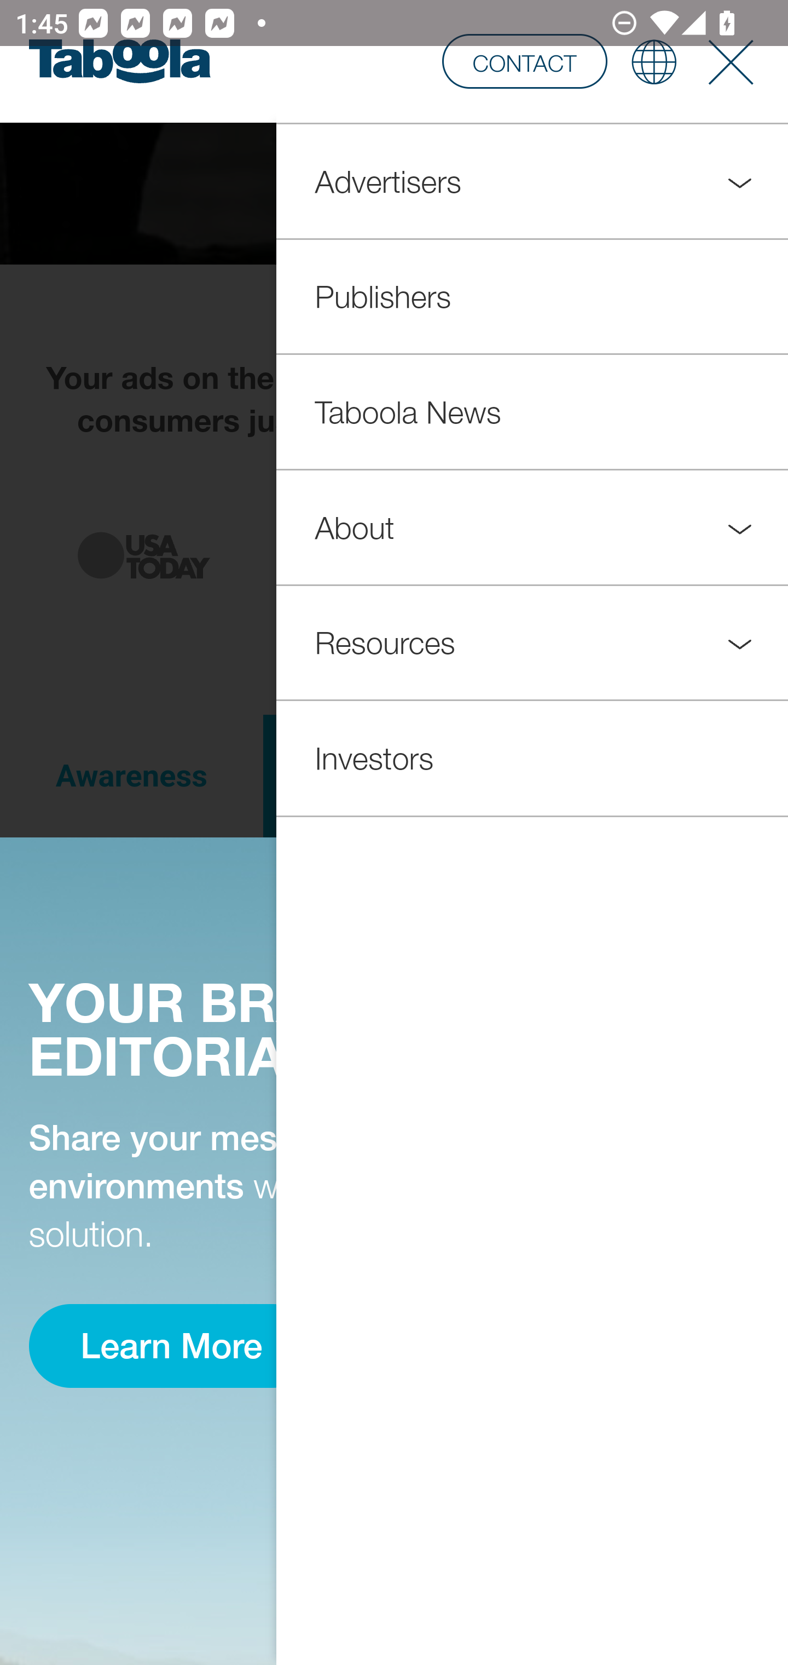  What do you see at coordinates (532, 757) in the screenshot?
I see `Investors` at bounding box center [532, 757].